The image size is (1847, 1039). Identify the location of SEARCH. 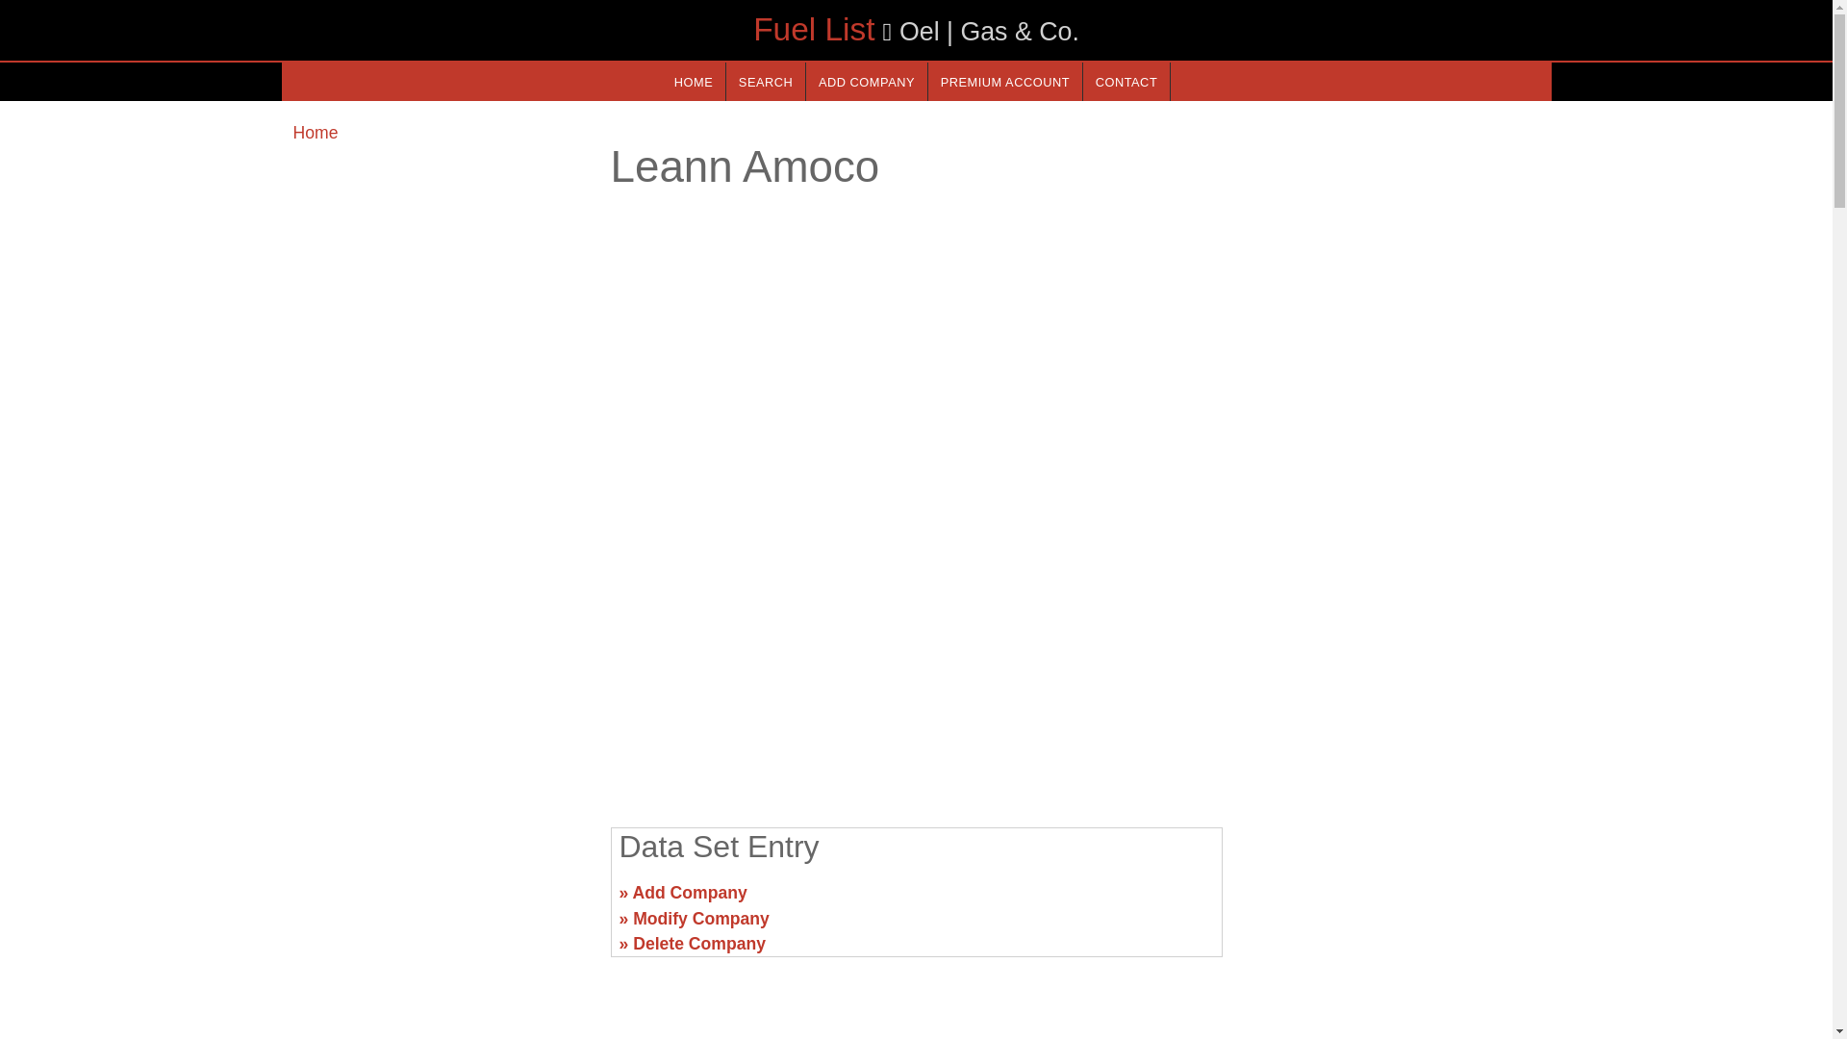
(766, 81).